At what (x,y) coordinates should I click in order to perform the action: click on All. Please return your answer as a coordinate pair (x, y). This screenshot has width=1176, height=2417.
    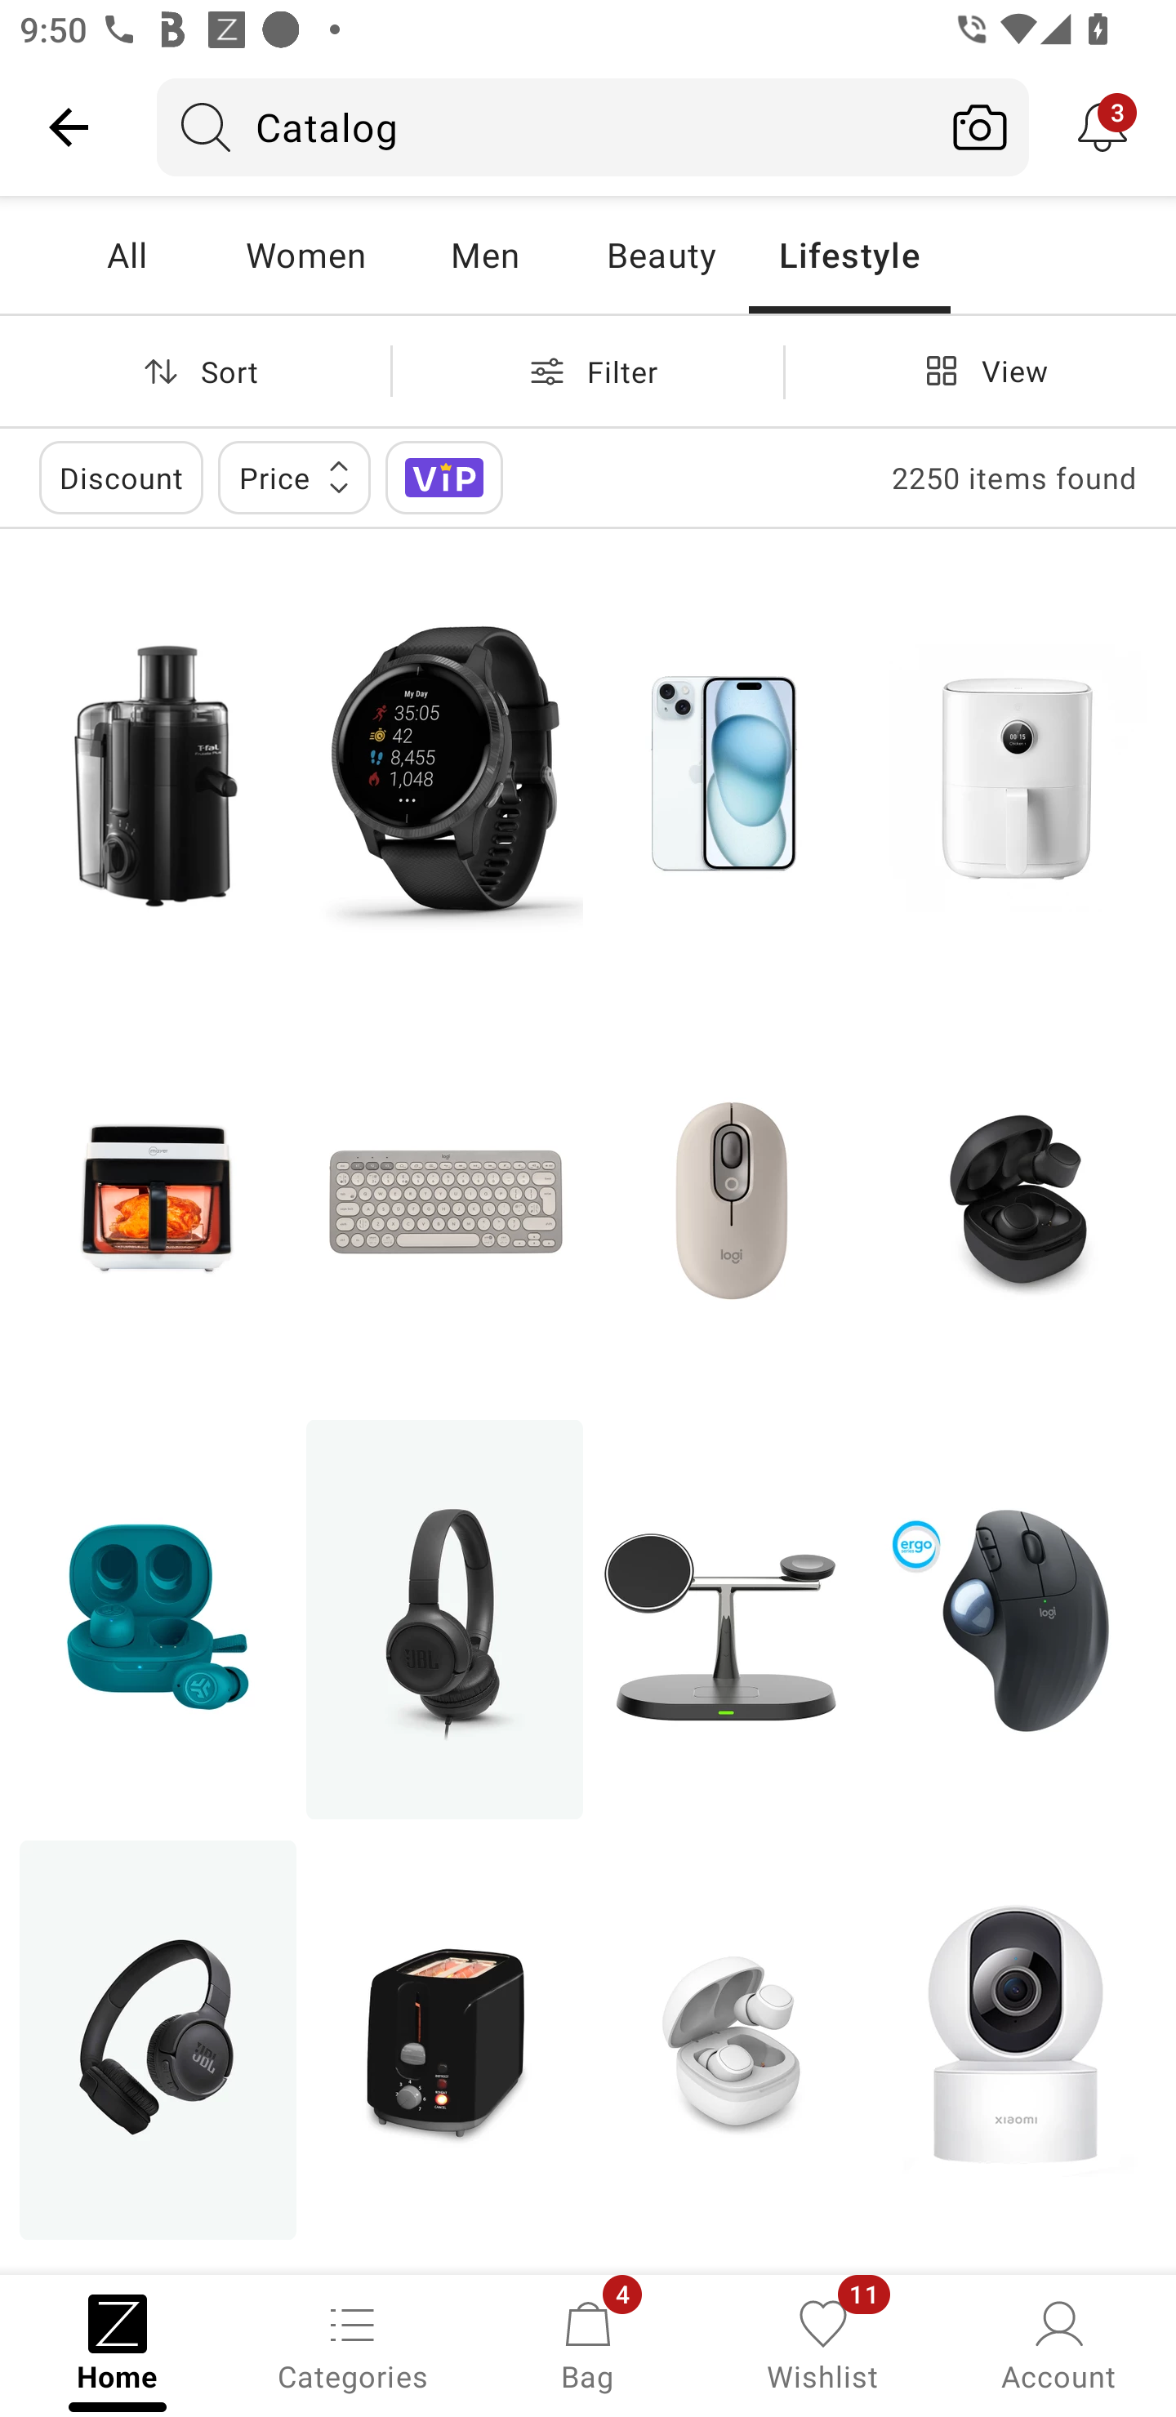
    Looking at the image, I should click on (127, 255).